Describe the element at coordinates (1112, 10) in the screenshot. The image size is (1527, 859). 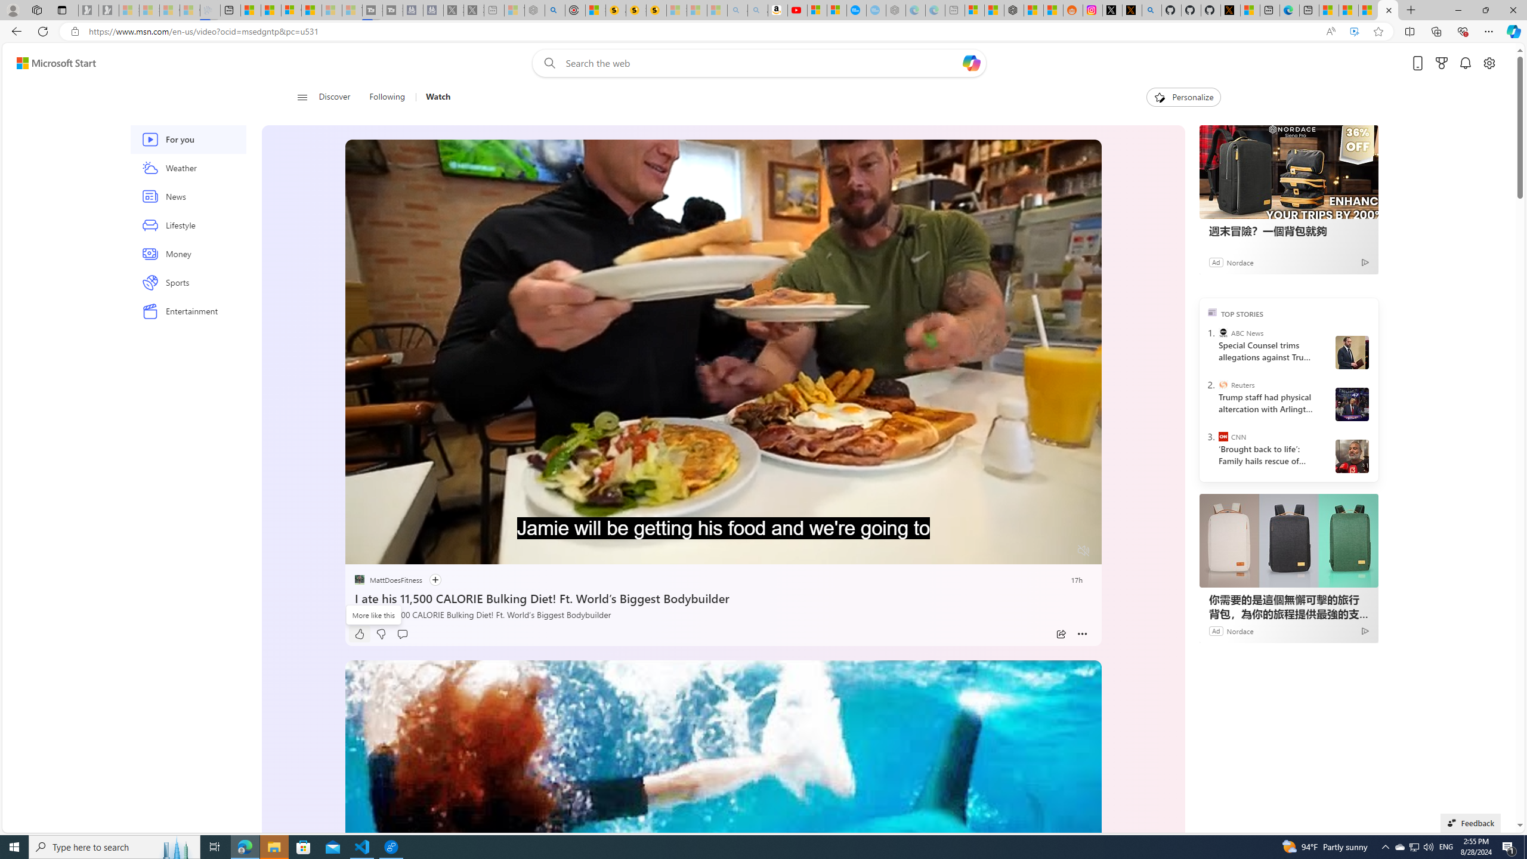
I see `Log in to X / X` at that location.